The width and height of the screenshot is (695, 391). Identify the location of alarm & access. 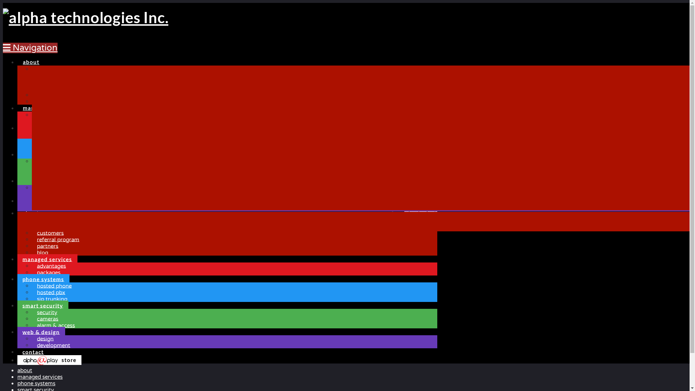
(56, 325).